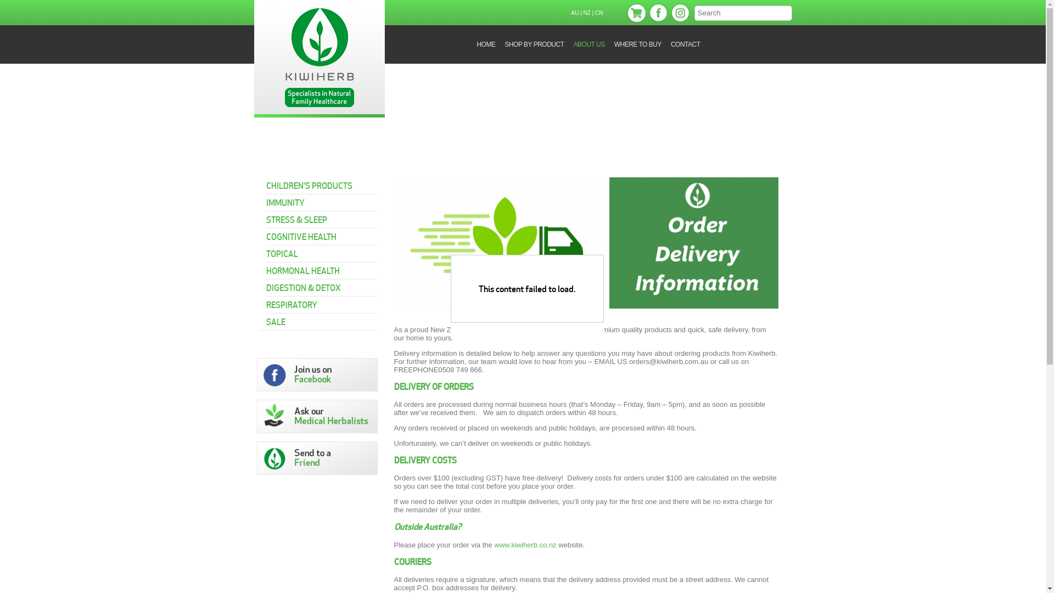  I want to click on CHILDREN'S PRODUCTS, so click(322, 184).